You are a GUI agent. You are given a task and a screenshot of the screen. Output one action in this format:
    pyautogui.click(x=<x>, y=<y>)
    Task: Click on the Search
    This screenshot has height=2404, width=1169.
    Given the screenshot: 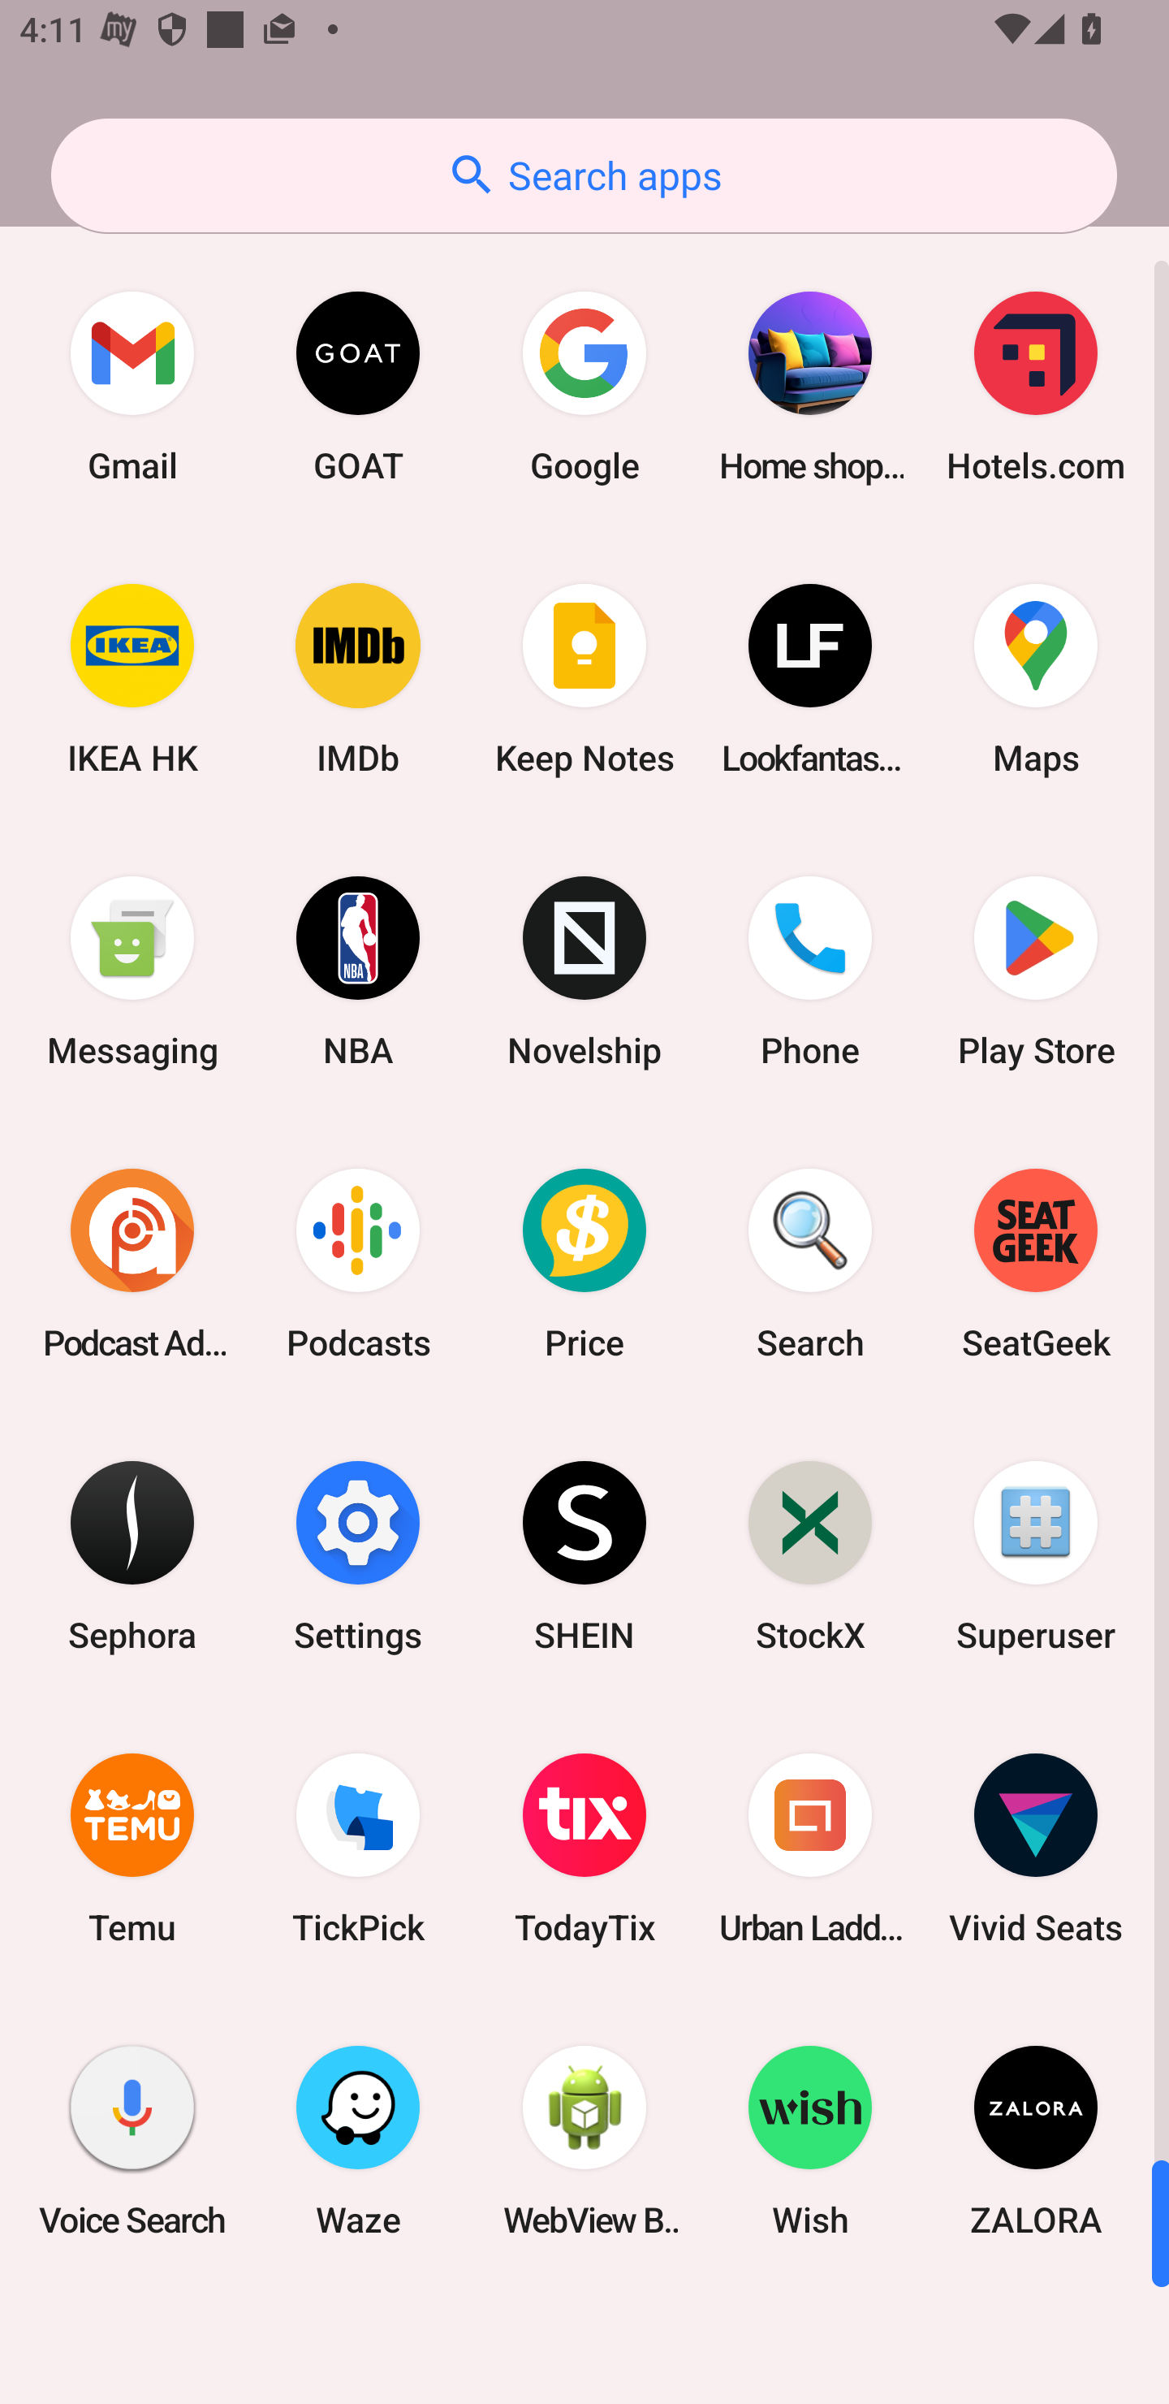 What is the action you would take?
    pyautogui.click(x=810, y=1263)
    